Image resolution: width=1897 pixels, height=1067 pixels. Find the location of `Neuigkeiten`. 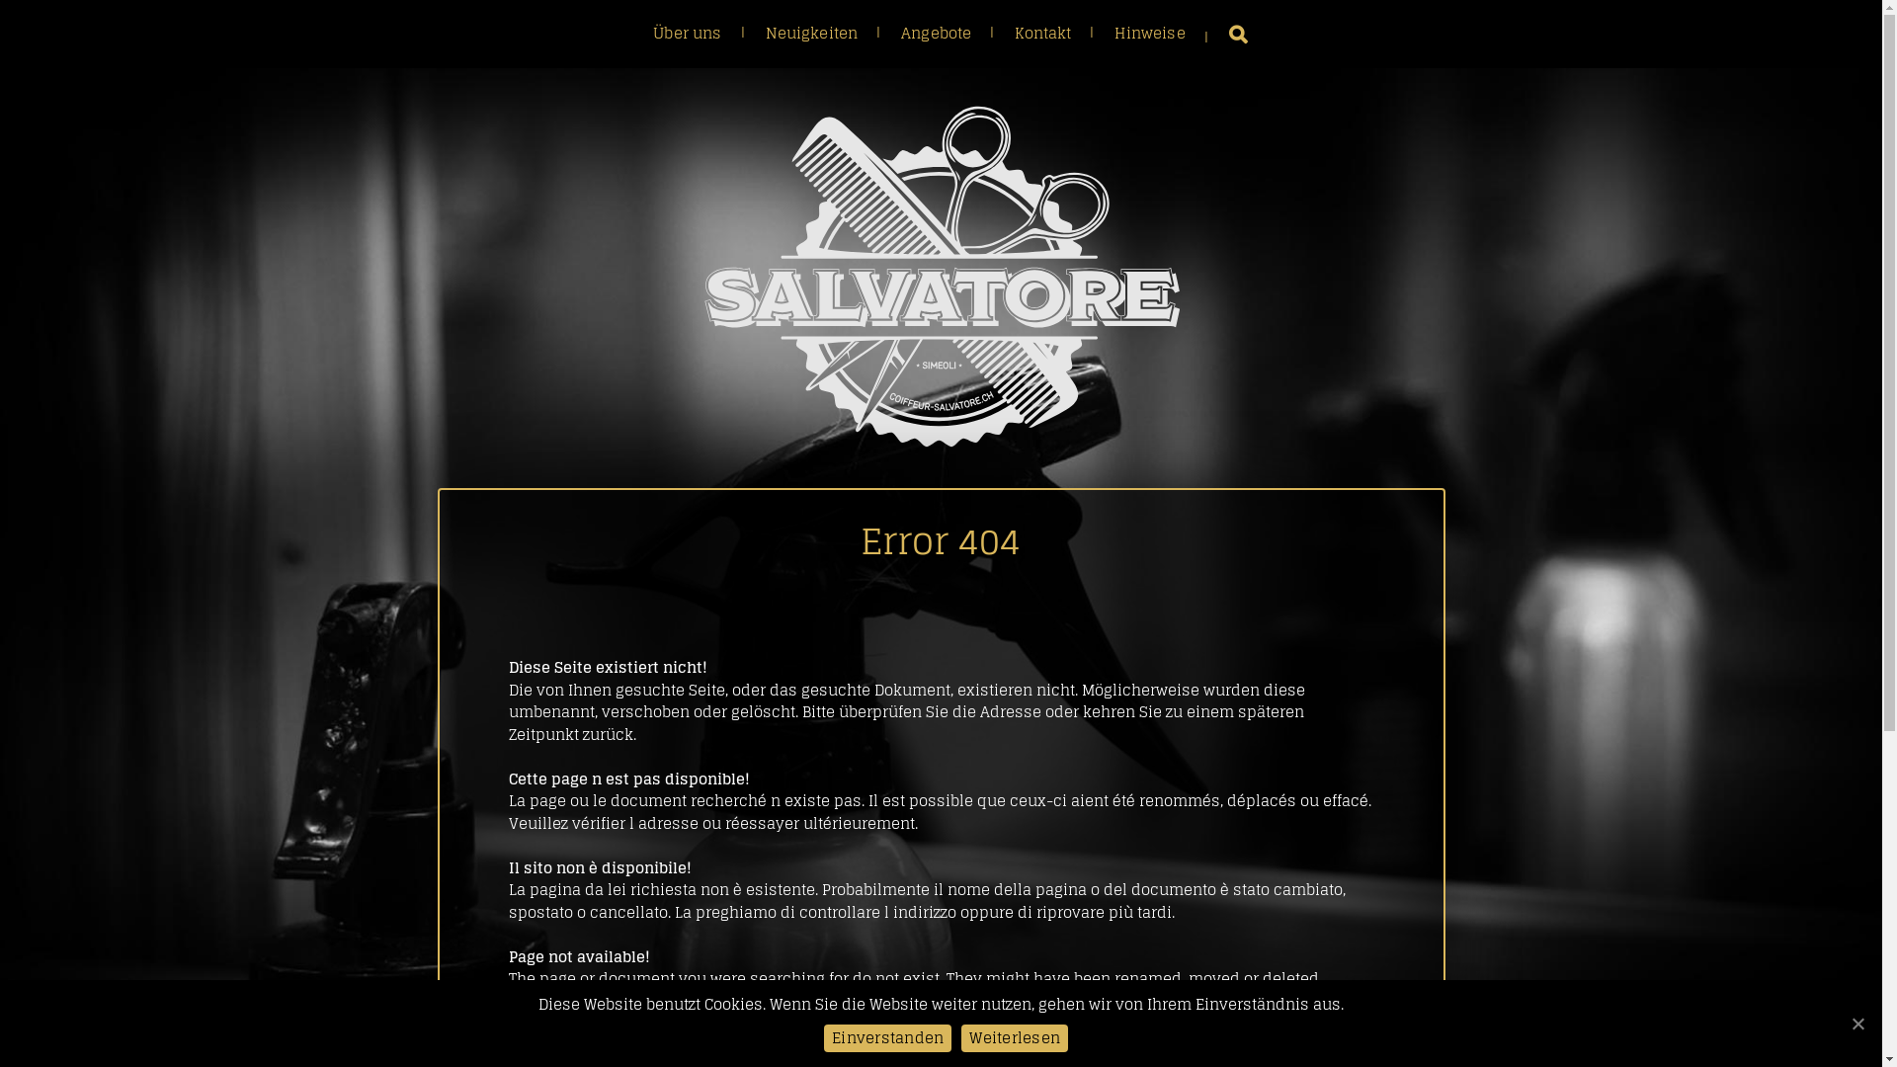

Neuigkeiten is located at coordinates (812, 34).